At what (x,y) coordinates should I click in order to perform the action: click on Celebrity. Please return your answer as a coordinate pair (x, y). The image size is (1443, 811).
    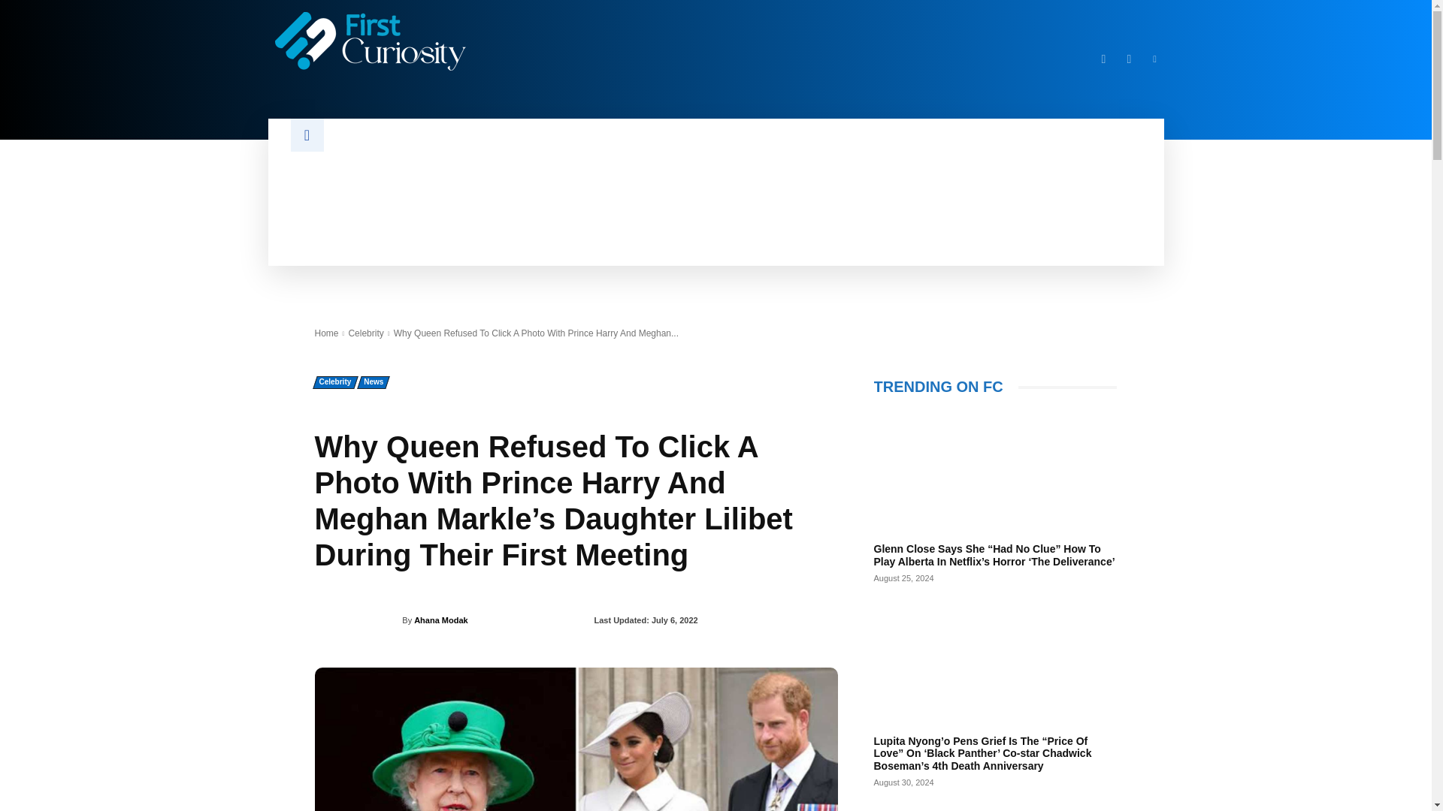
    Looking at the image, I should click on (365, 333).